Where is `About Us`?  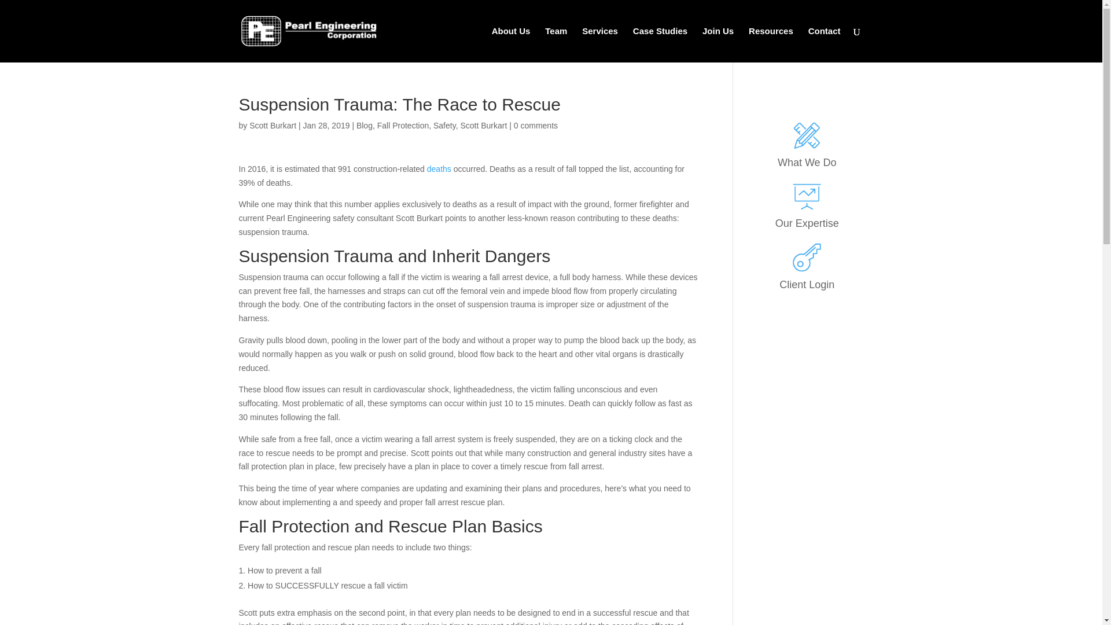
About Us is located at coordinates (512, 45).